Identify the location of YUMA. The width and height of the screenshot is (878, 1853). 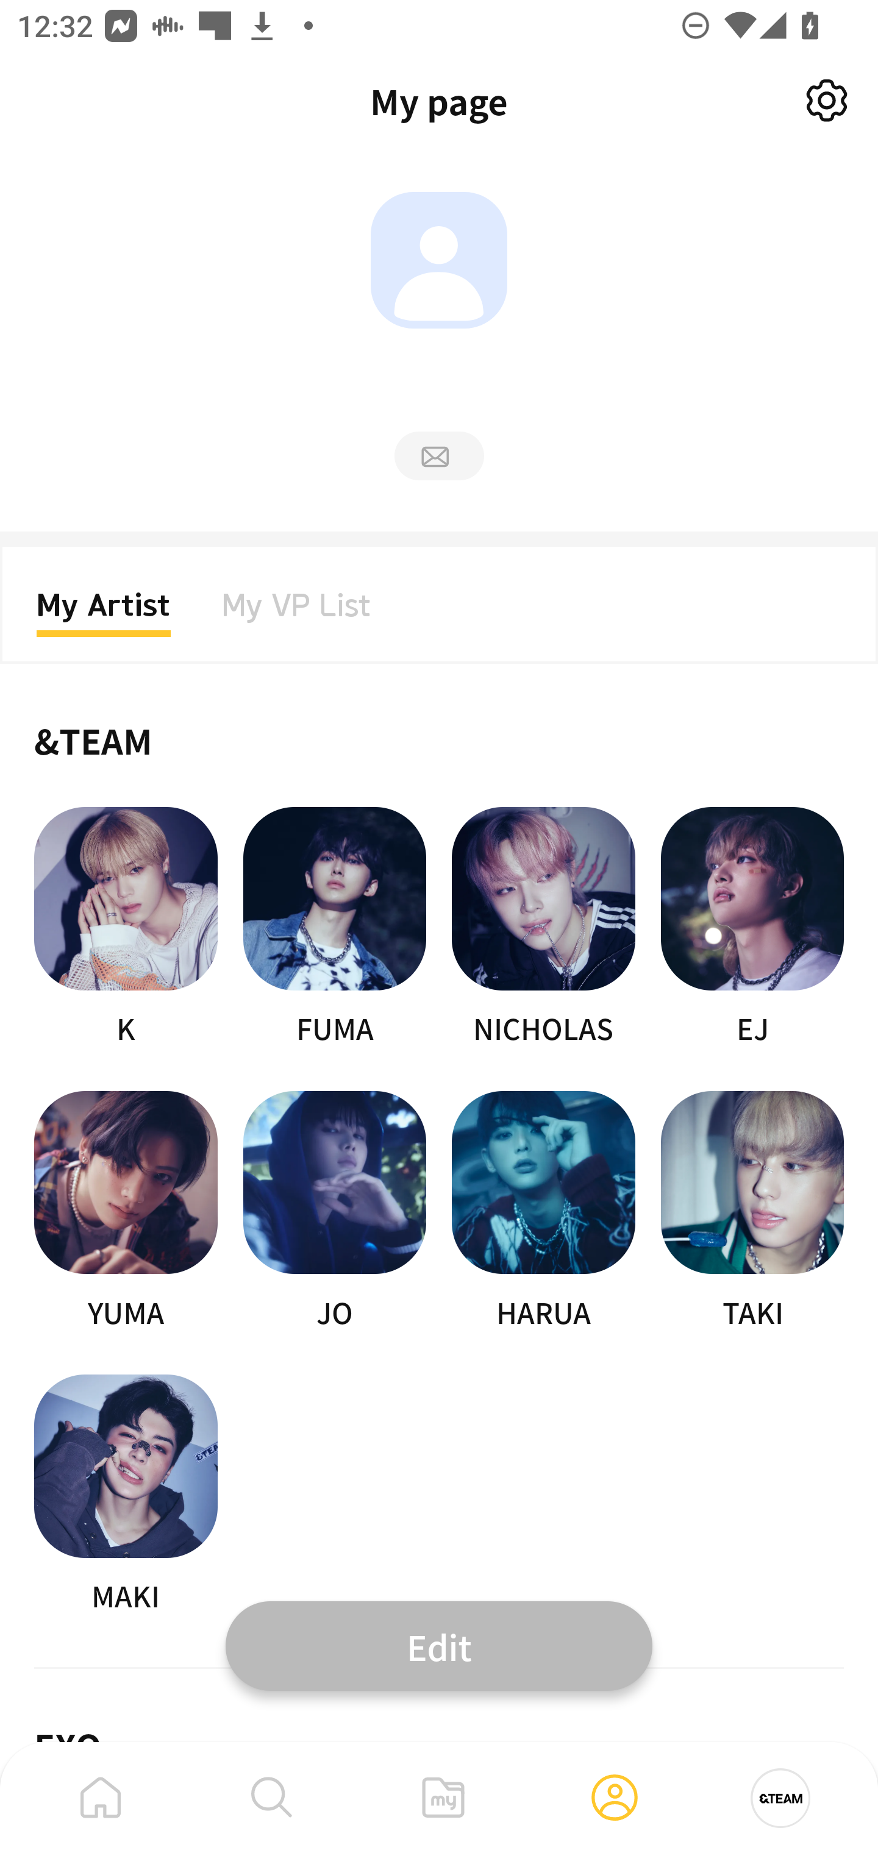
(126, 1212).